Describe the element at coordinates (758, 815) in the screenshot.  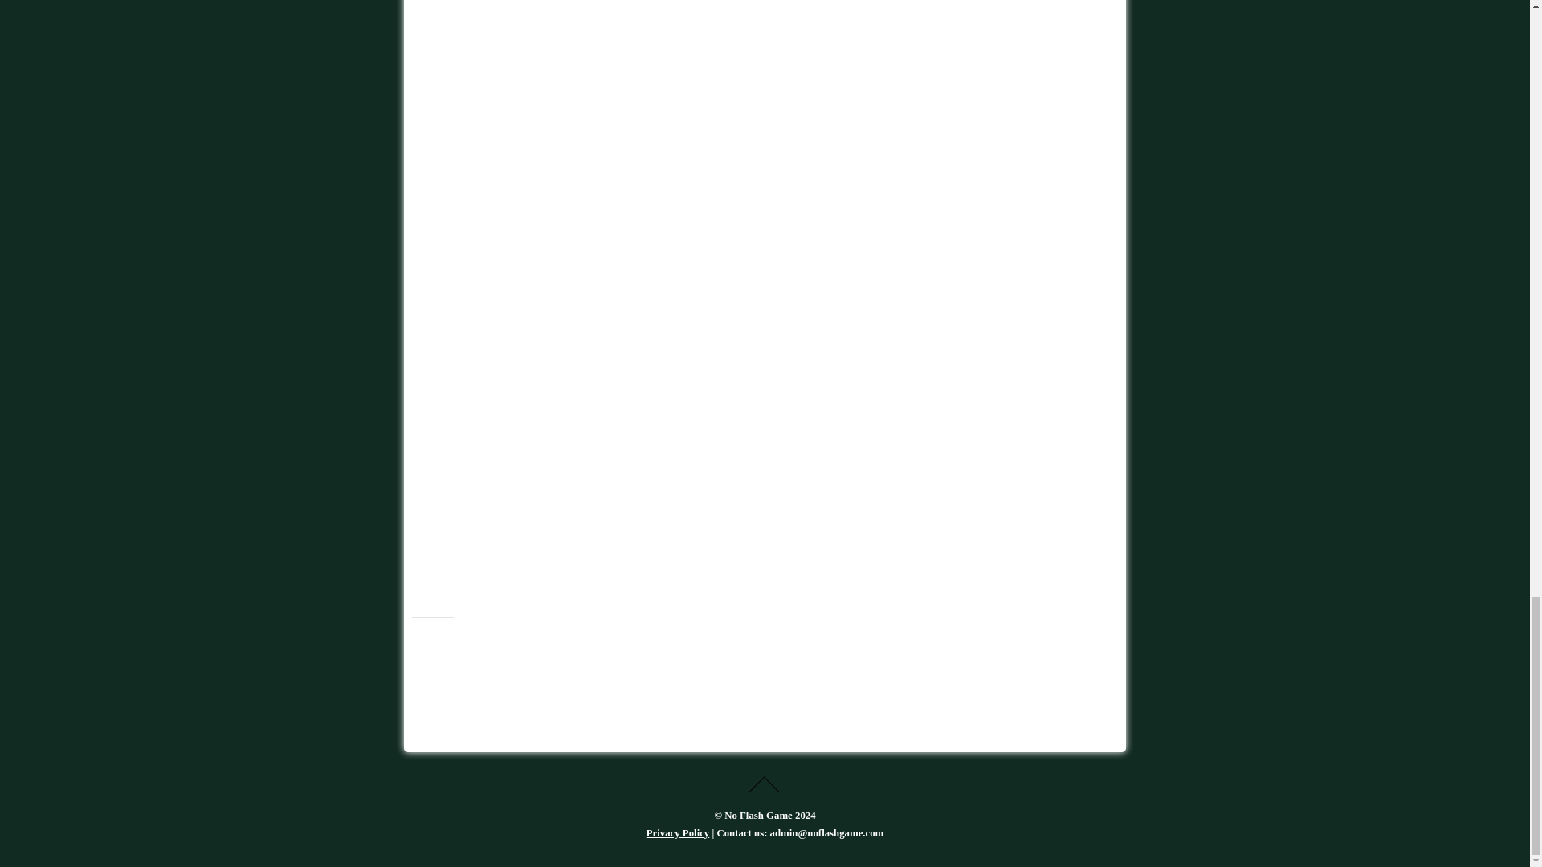
I see `No Flash Game` at that location.